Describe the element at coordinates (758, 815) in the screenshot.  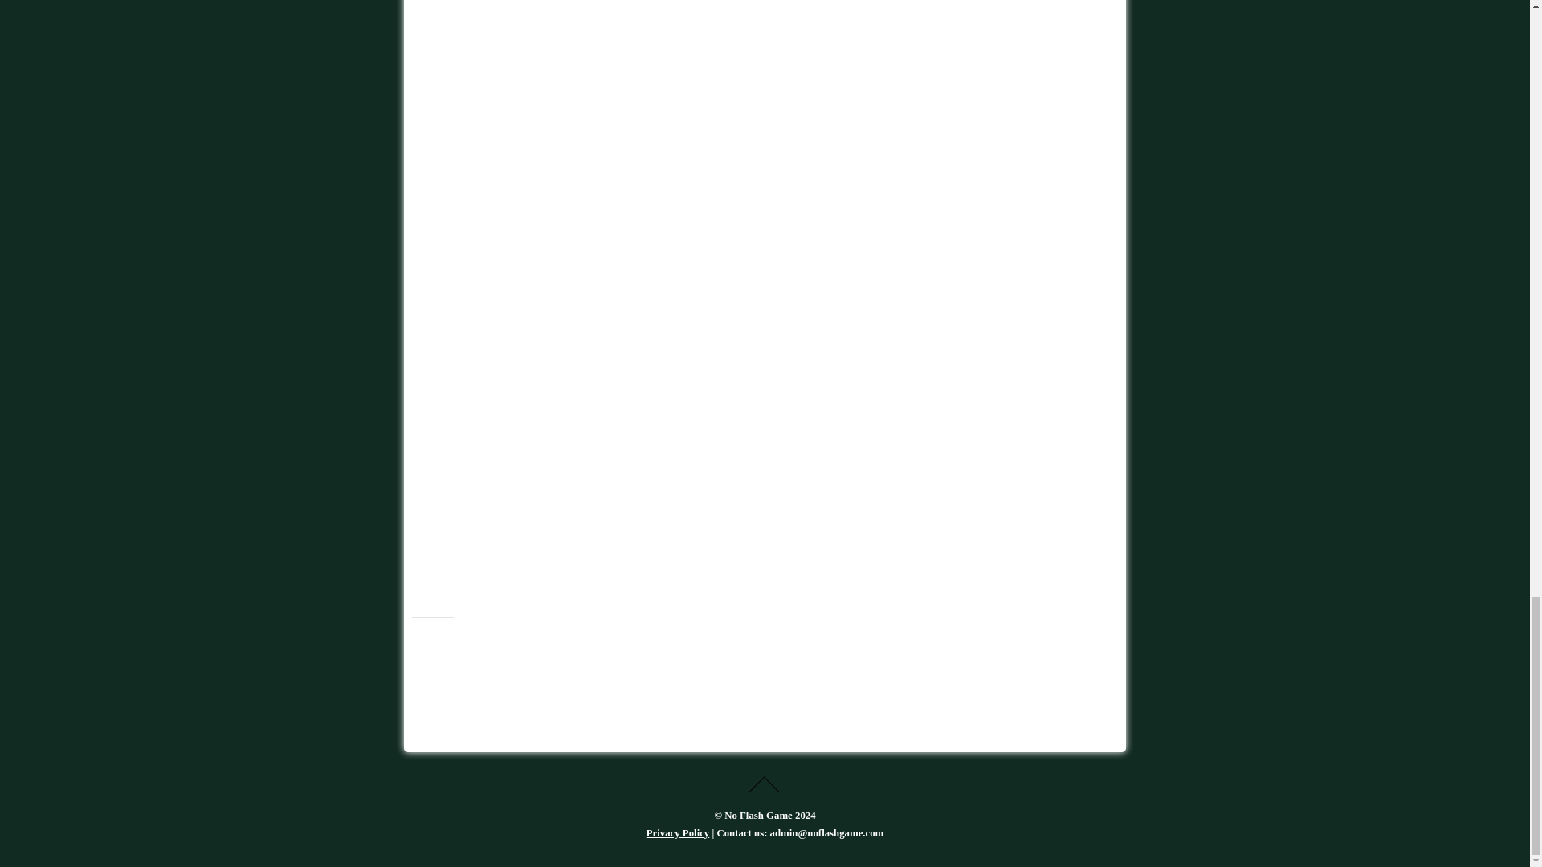
I see `No Flash Game` at that location.